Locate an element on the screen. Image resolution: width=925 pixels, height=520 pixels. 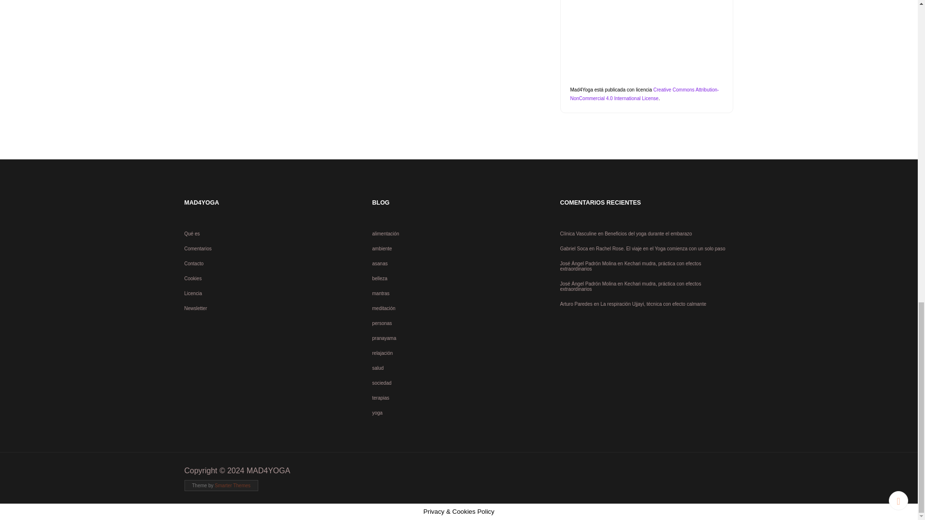
asanas is located at coordinates (380, 263).